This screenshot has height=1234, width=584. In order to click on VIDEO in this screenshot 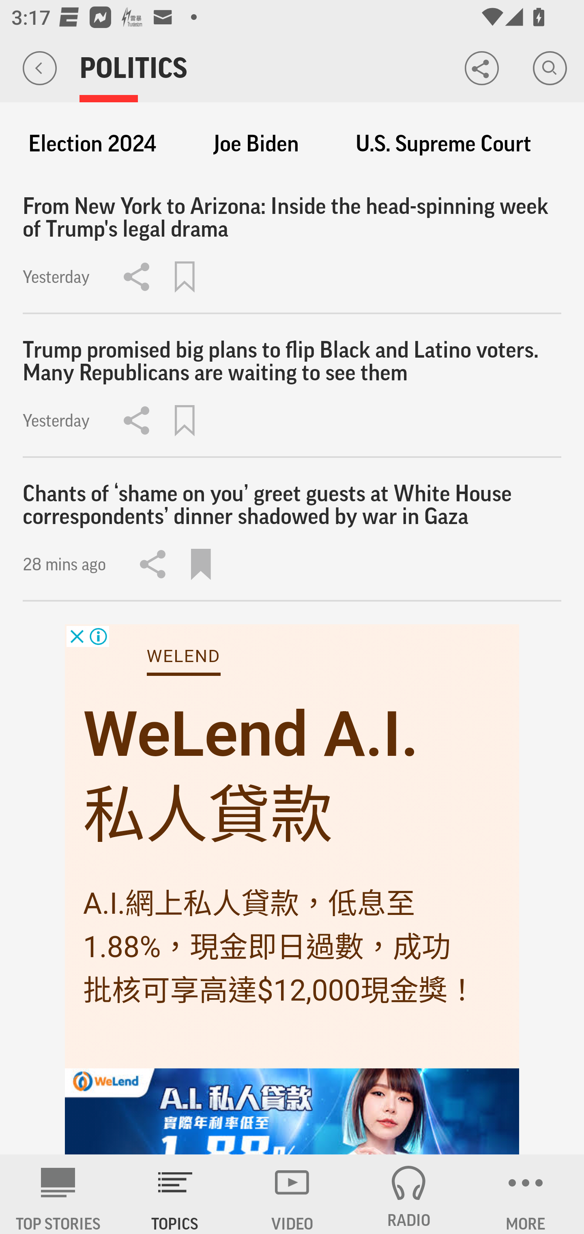, I will do `click(292, 1194)`.